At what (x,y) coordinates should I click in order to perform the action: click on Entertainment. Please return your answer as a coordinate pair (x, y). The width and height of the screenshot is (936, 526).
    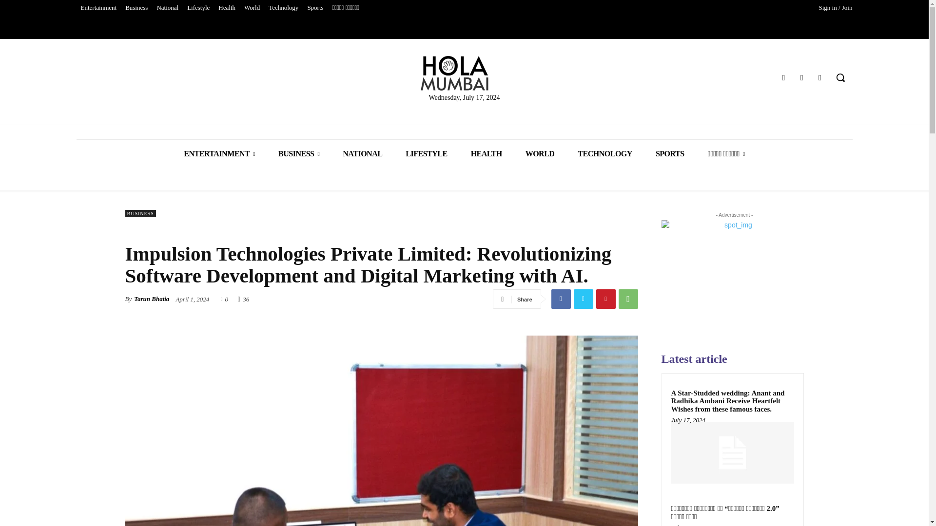
    Looking at the image, I should click on (98, 8).